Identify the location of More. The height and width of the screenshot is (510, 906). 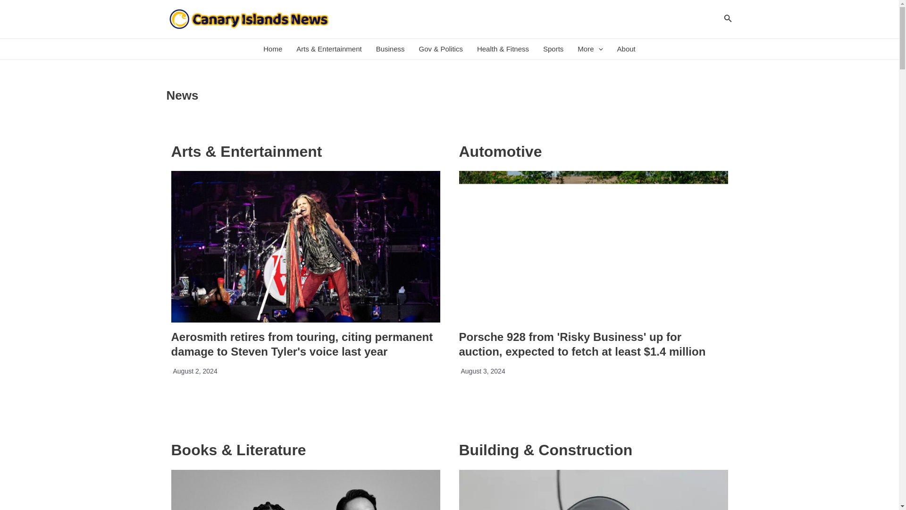
(590, 49).